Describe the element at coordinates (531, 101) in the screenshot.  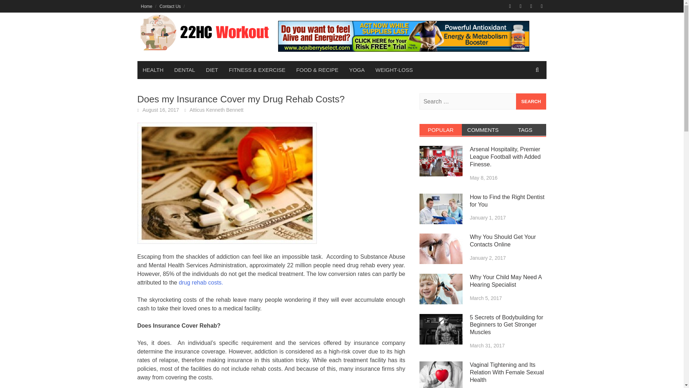
I see `Search` at that location.